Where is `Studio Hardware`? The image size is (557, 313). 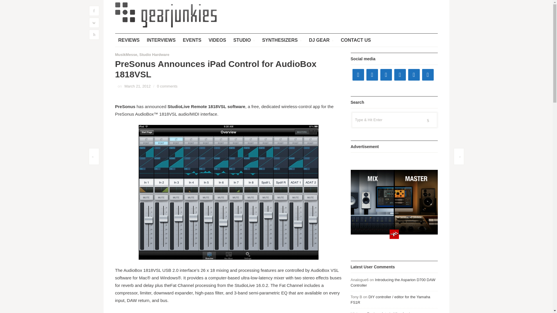 Studio Hardware is located at coordinates (154, 54).